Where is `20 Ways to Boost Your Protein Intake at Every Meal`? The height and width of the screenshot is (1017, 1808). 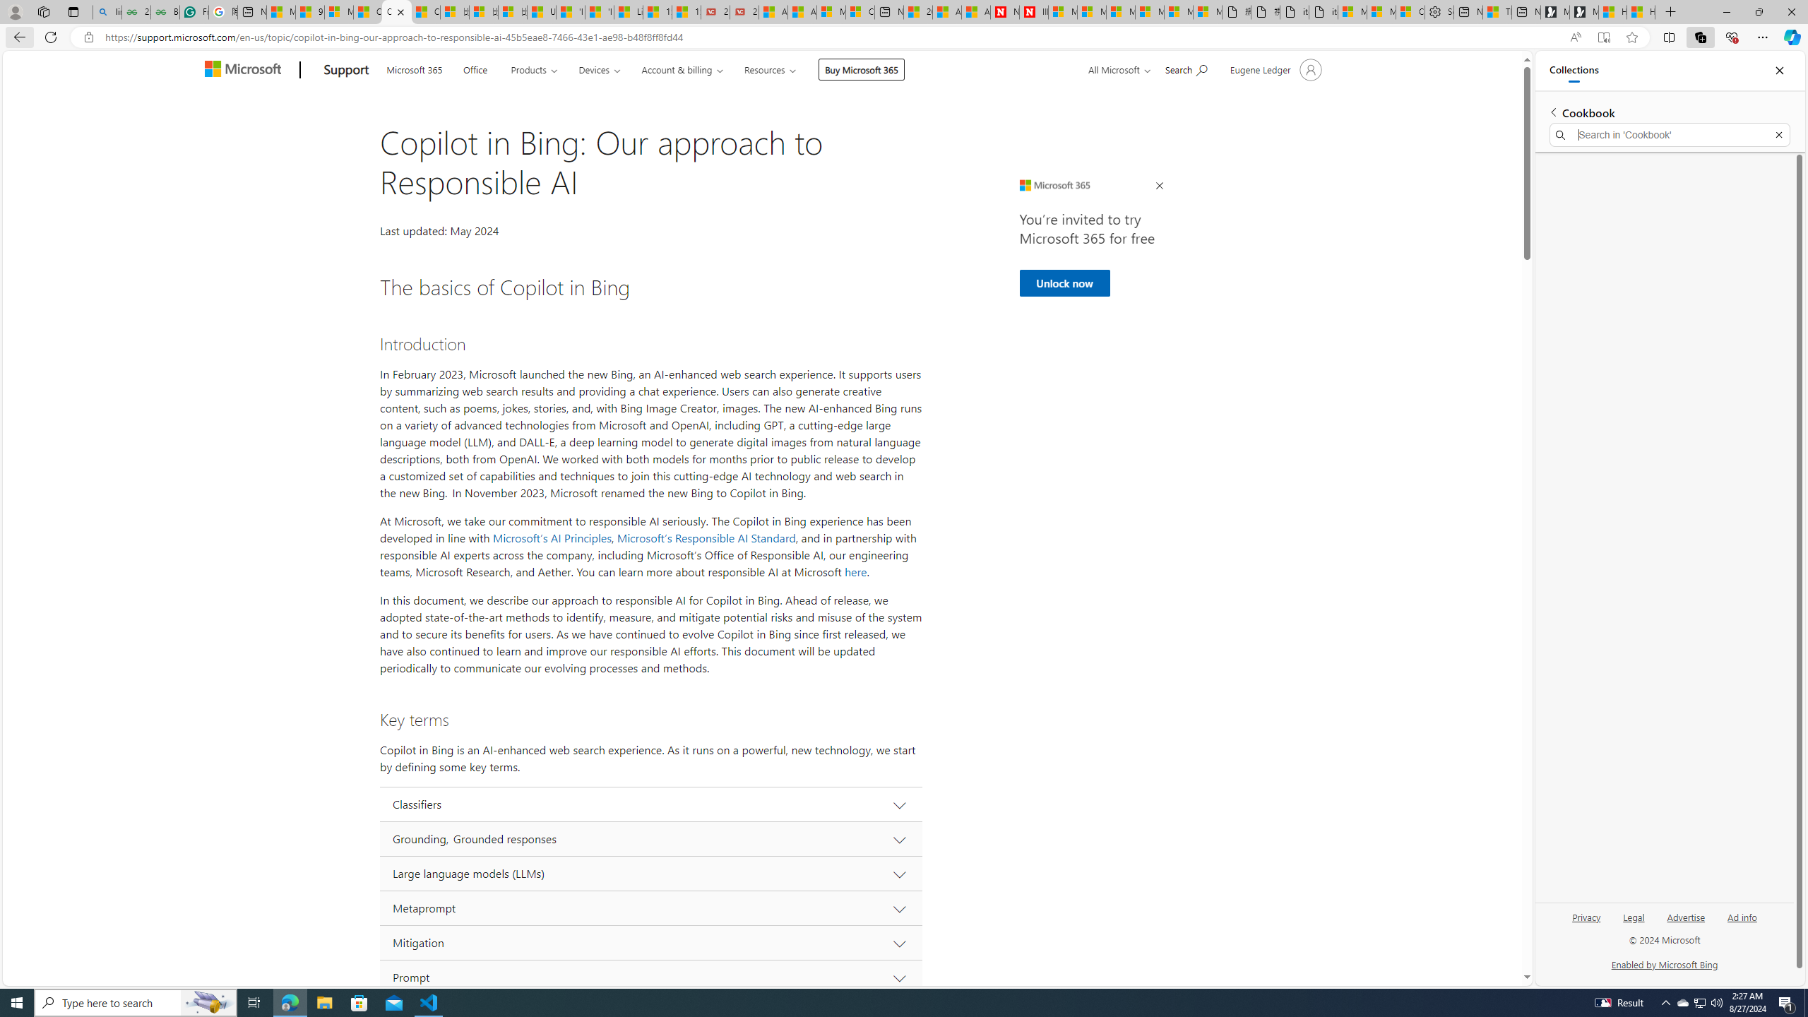 20 Ways to Boost Your Protein Intake at Every Meal is located at coordinates (917, 12).